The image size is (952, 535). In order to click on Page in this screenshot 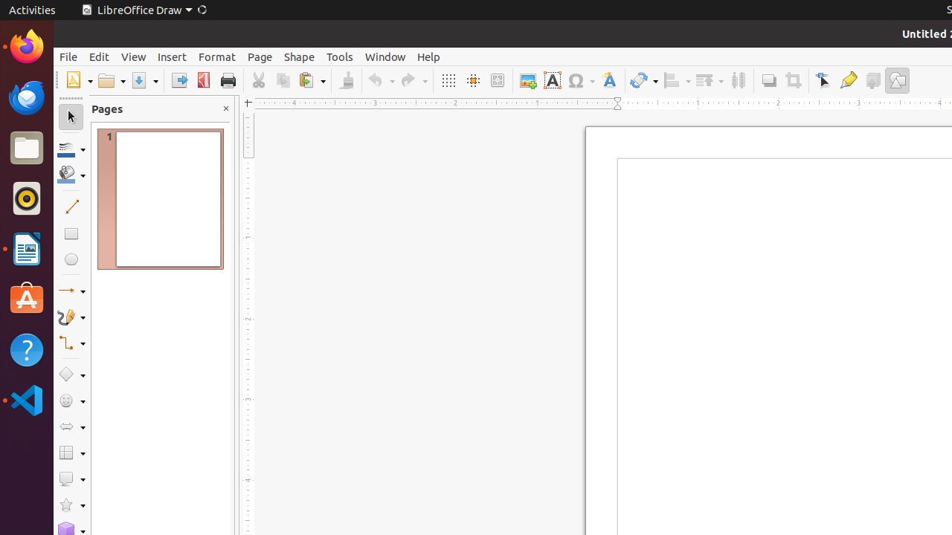, I will do `click(260, 56)`.